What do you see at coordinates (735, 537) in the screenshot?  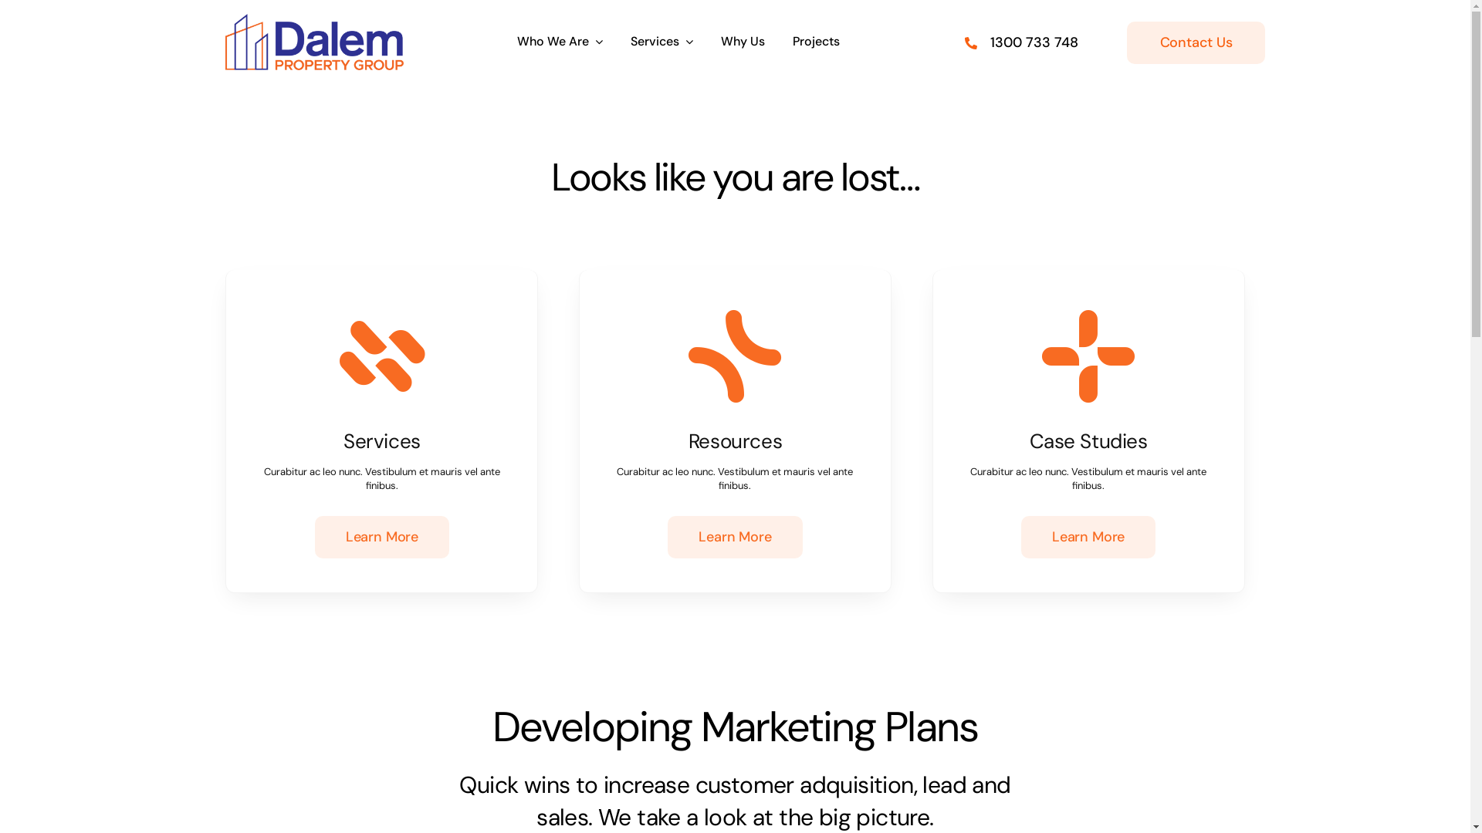 I see `Learn More` at bounding box center [735, 537].